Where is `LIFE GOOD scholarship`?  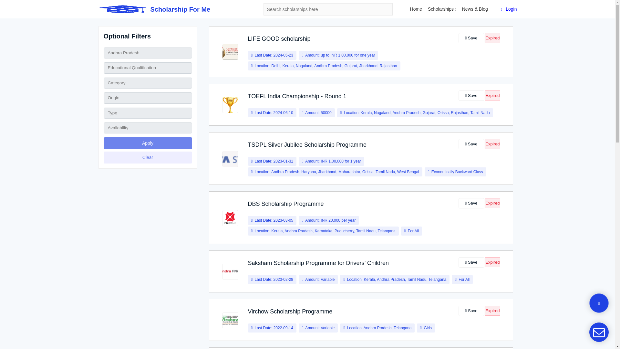
LIFE GOOD scholarship is located at coordinates (279, 39).